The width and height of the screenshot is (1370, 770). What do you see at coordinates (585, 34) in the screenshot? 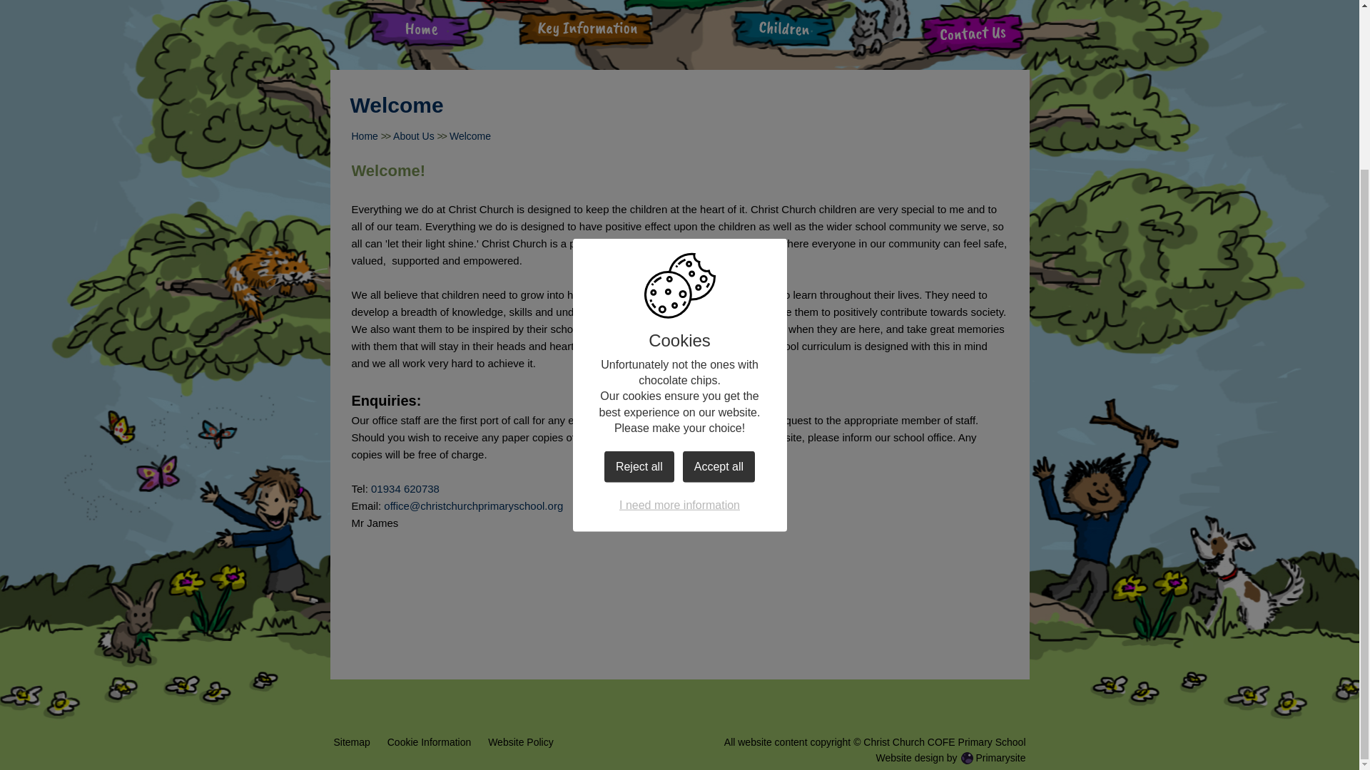
I see `Key Information` at bounding box center [585, 34].